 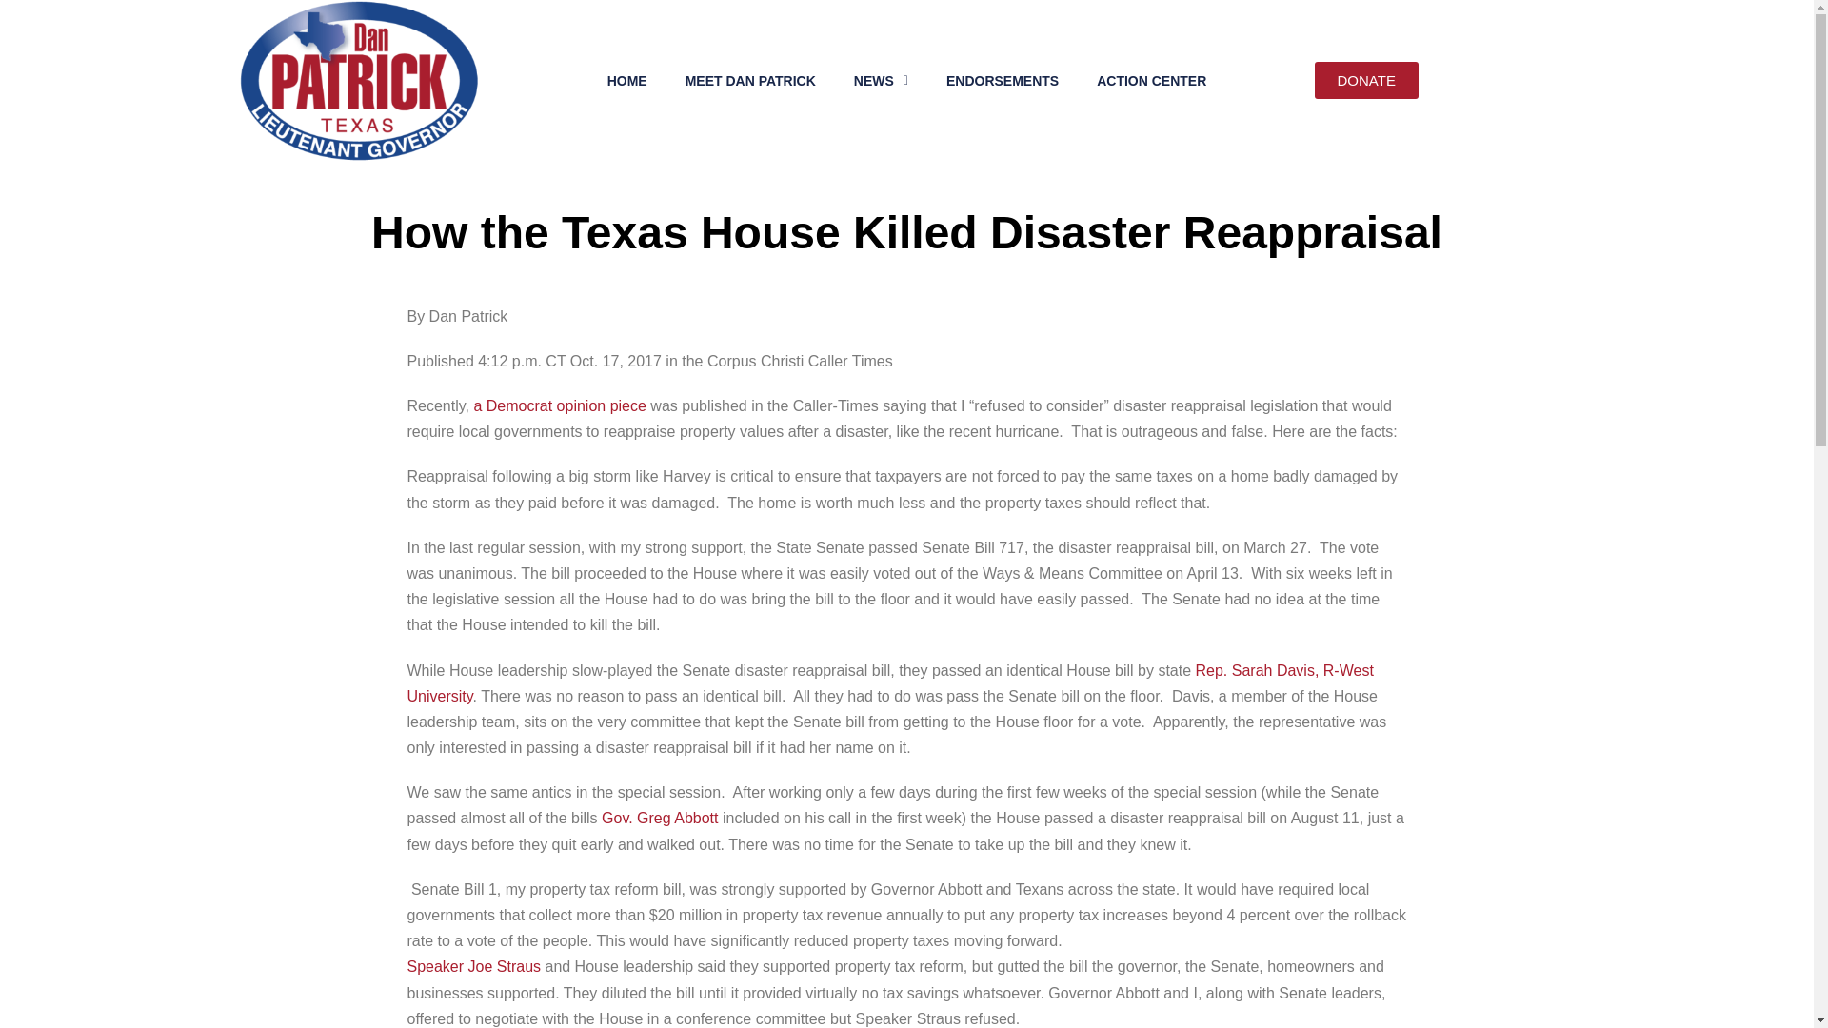 I want to click on ENDORSEMENTS, so click(x=1002, y=80).